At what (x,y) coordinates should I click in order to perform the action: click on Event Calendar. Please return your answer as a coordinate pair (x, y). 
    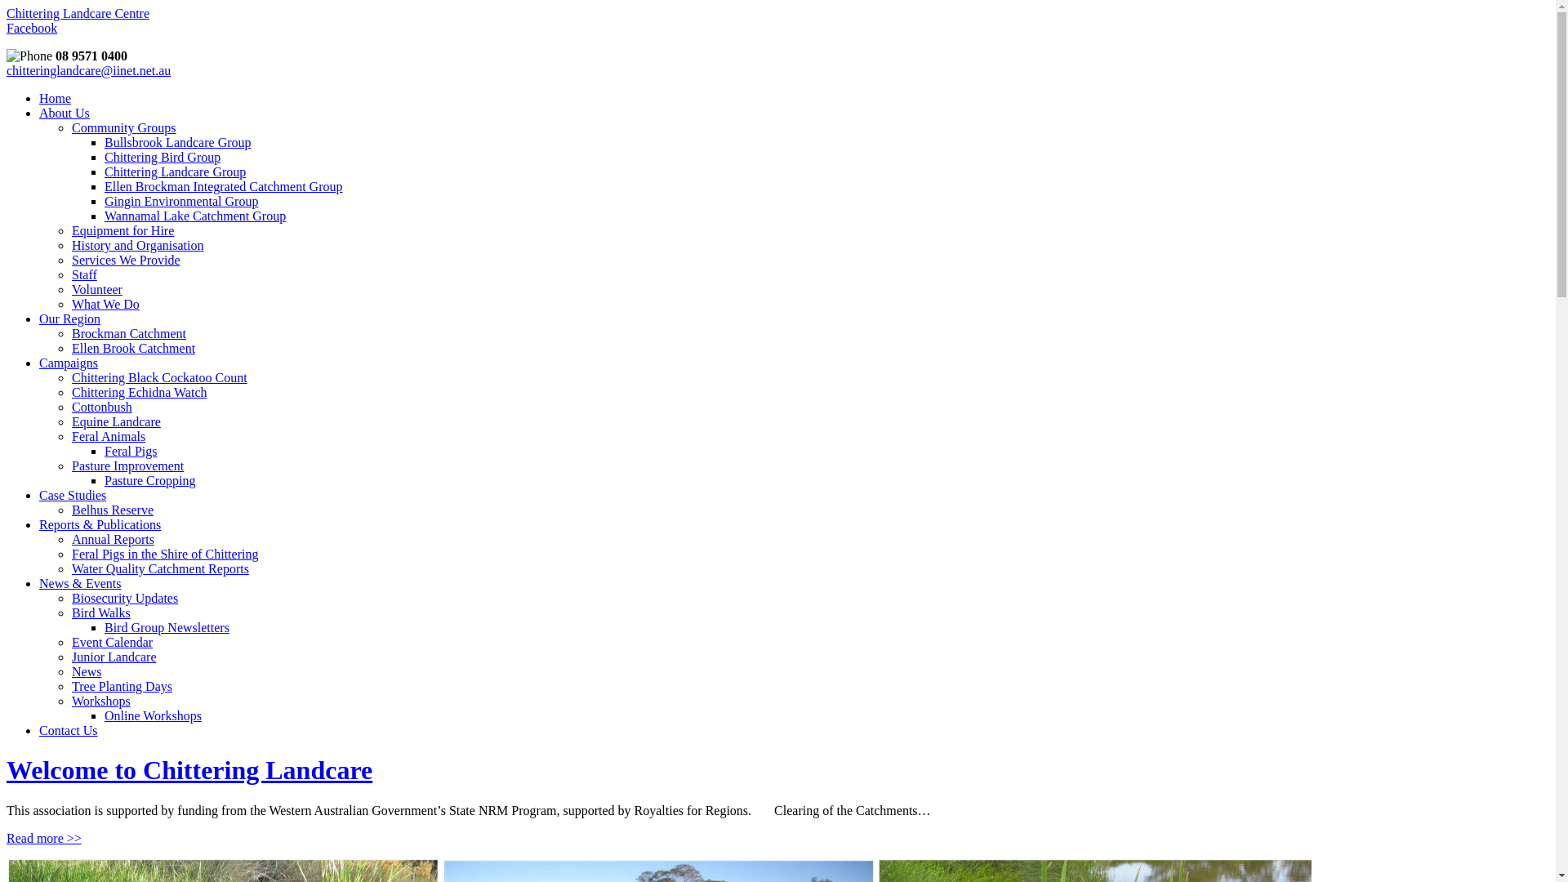
    Looking at the image, I should click on (113, 642).